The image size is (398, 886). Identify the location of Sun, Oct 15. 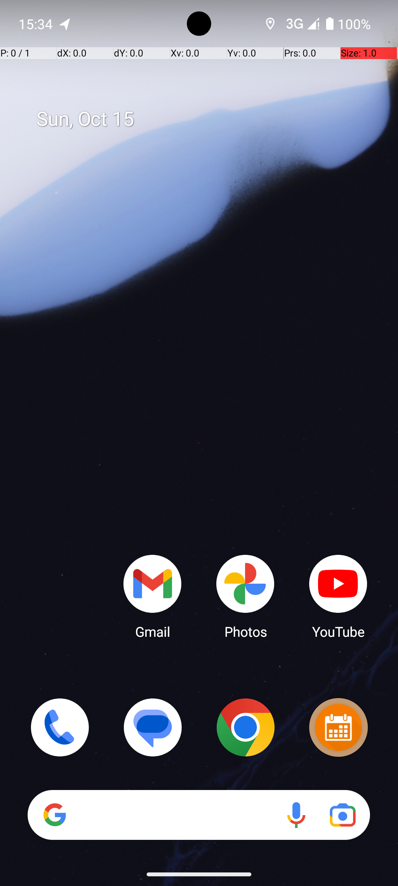
(207, 119).